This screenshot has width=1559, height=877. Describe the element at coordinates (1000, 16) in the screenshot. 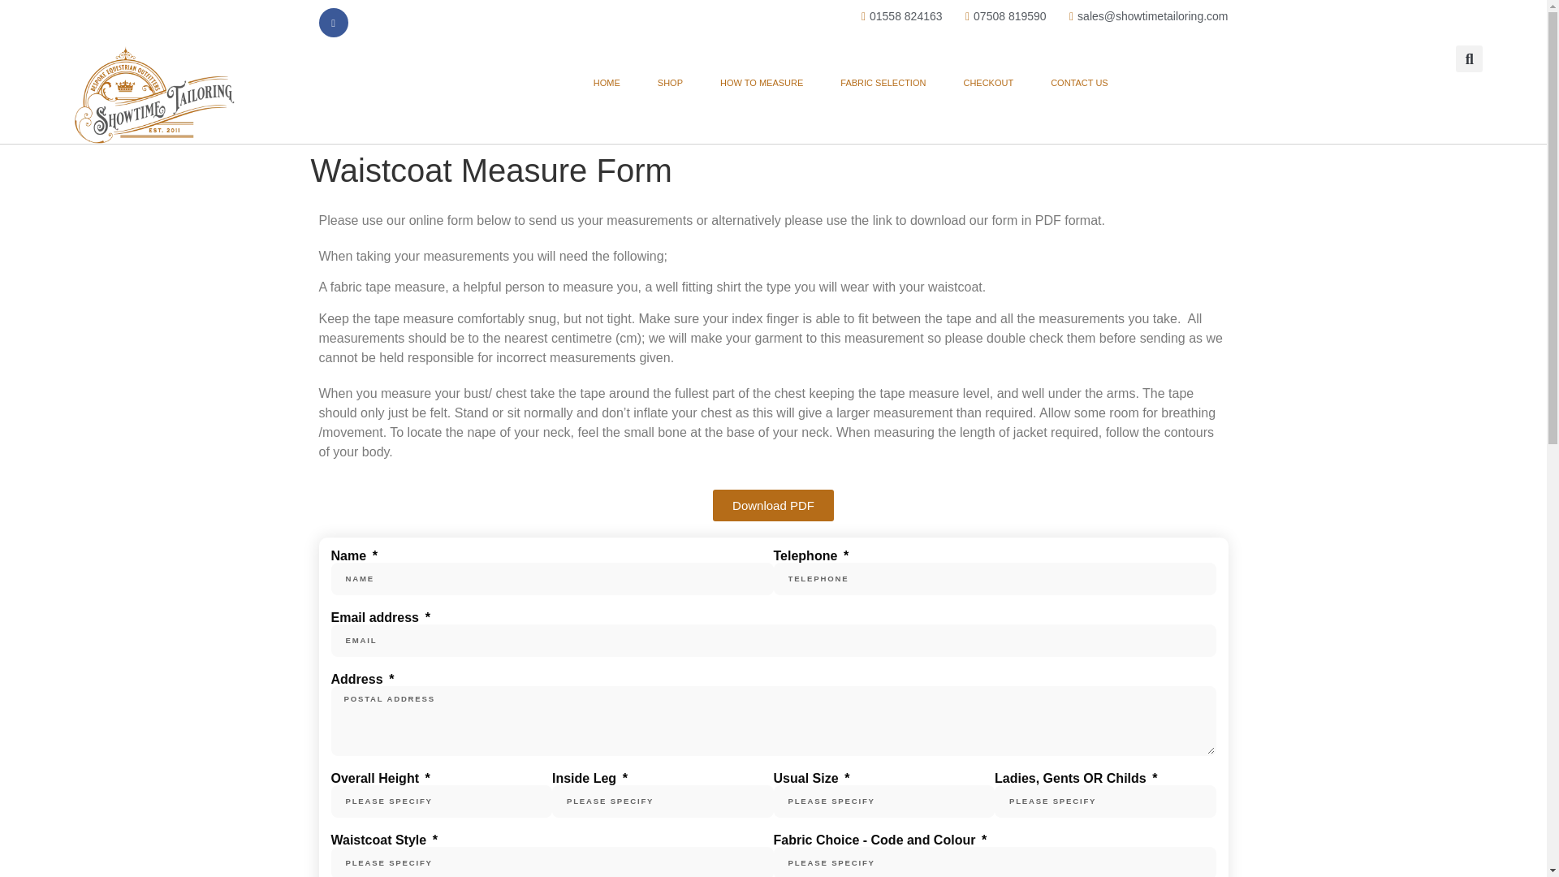

I see `07508 819590` at that location.